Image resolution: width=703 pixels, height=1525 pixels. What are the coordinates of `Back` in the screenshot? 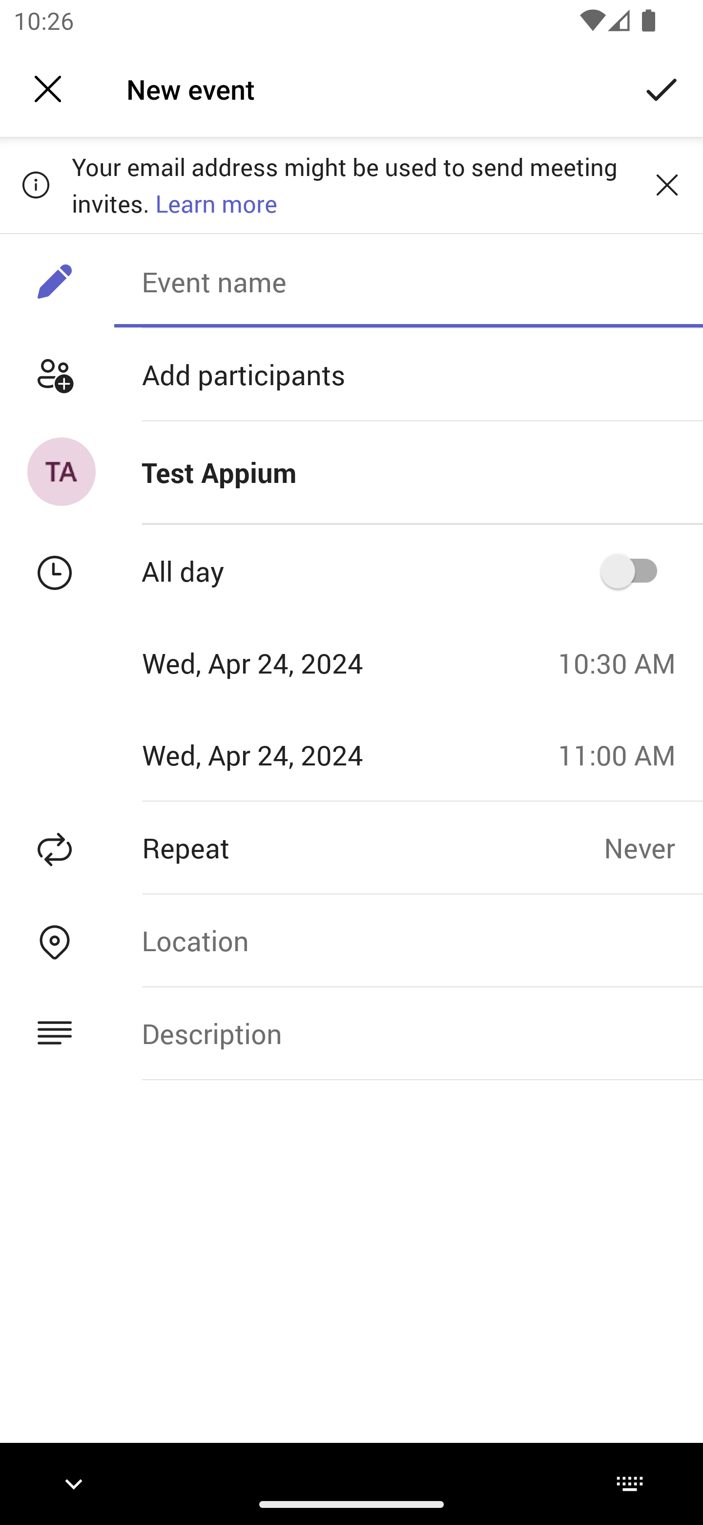 It's located at (48, 89).